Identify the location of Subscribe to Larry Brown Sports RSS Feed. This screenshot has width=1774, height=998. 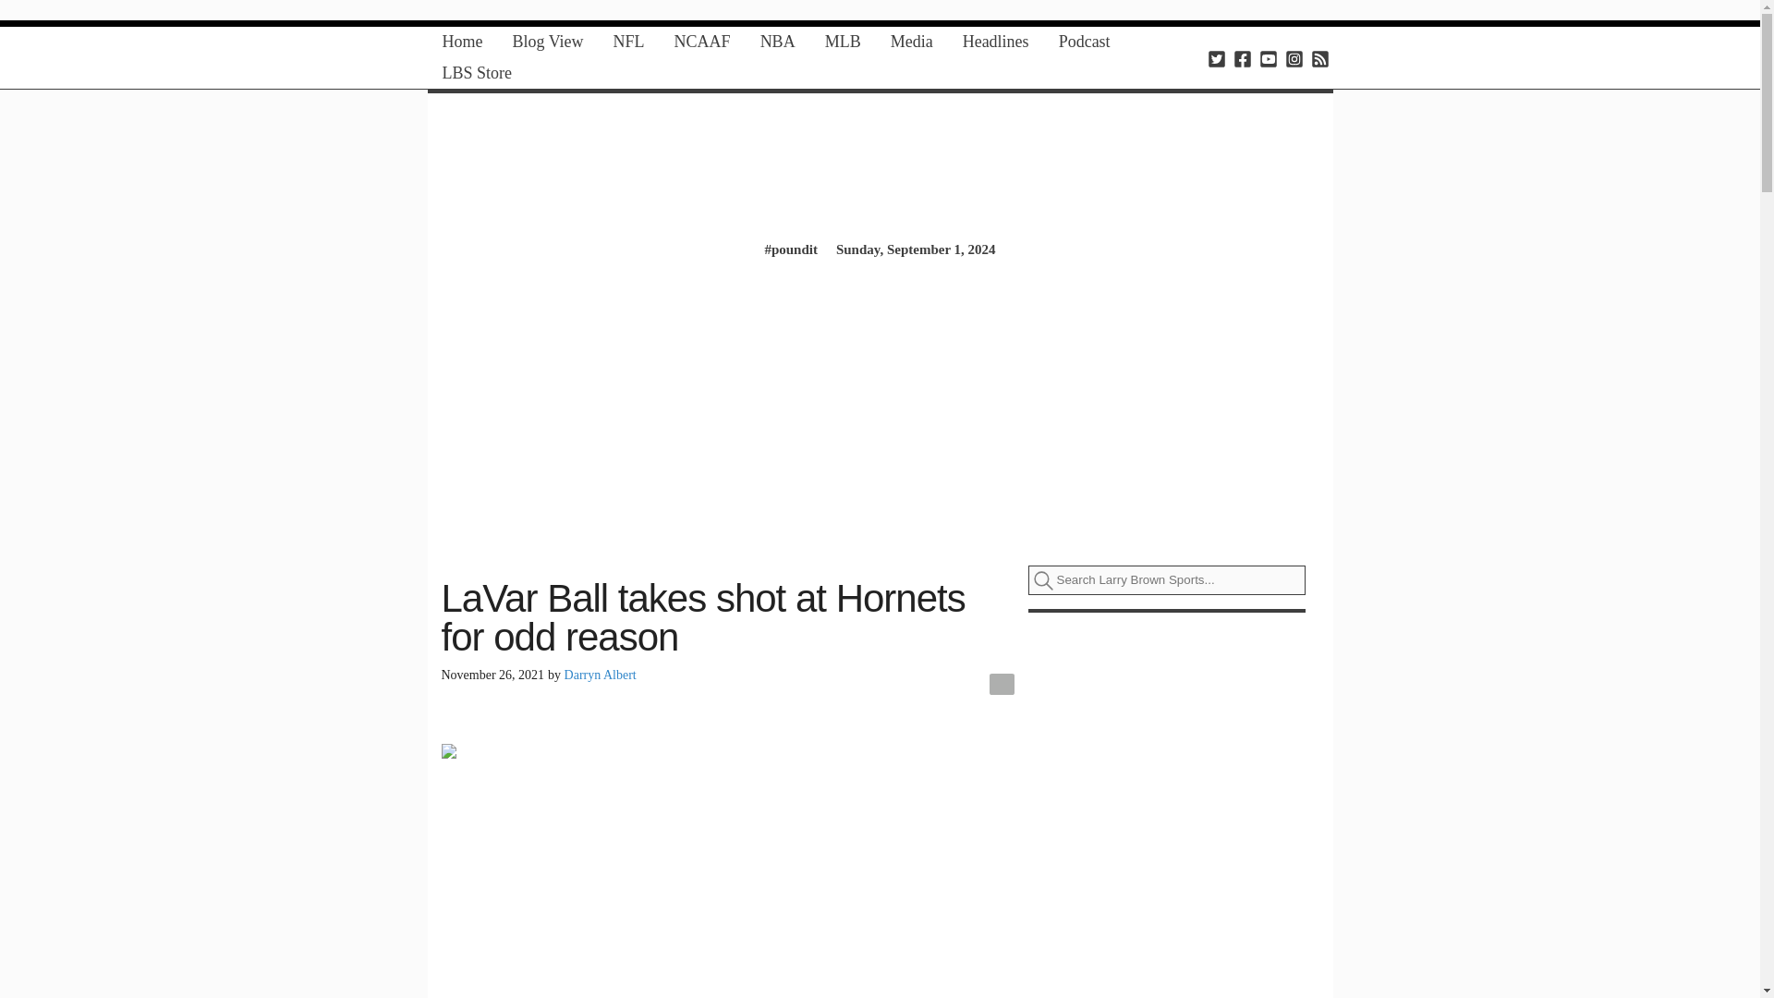
(1319, 57).